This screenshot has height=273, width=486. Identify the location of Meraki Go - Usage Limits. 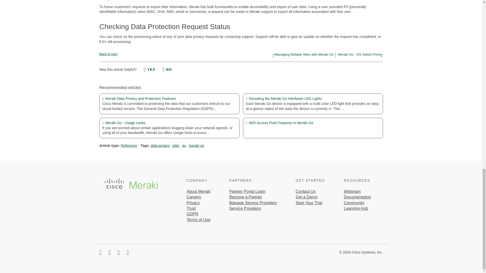
(169, 123).